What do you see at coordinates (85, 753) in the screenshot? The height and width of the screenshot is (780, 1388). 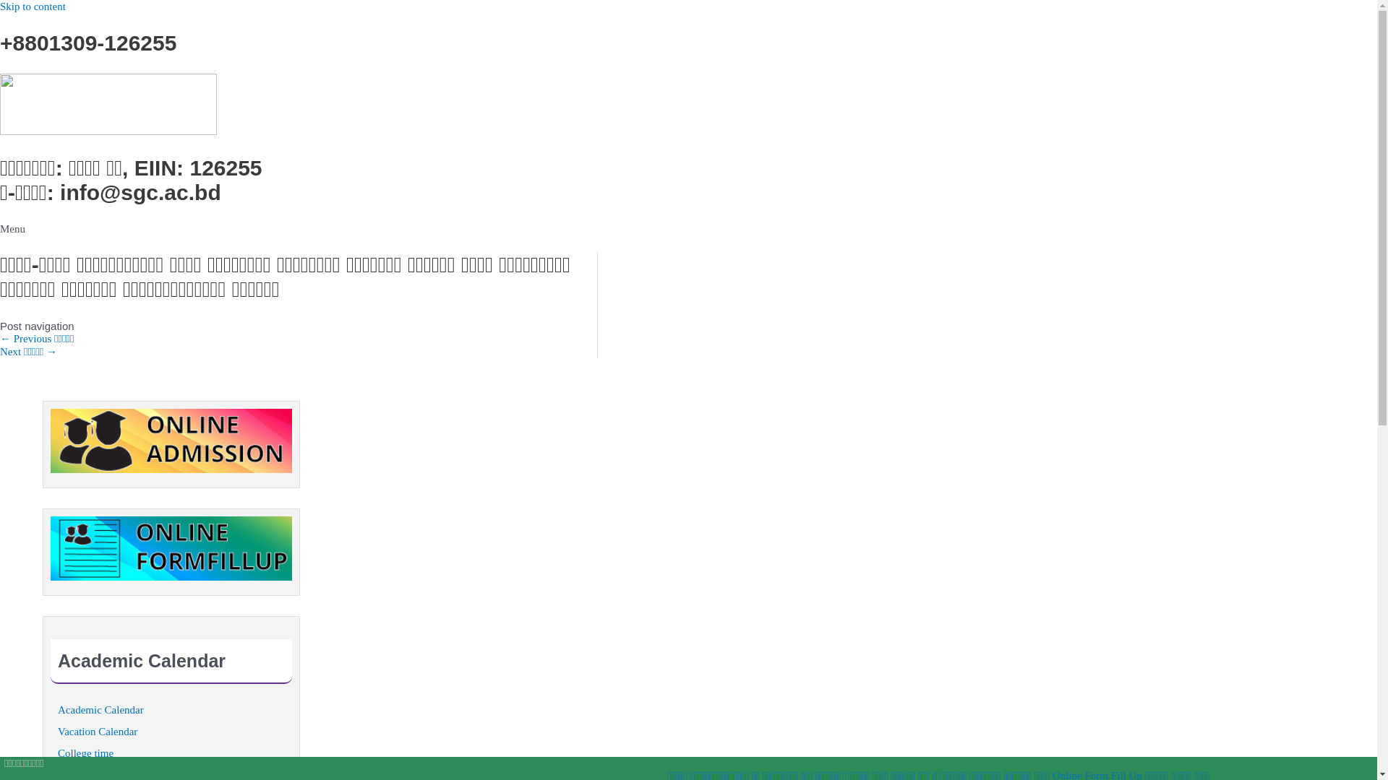 I see `College time` at bounding box center [85, 753].